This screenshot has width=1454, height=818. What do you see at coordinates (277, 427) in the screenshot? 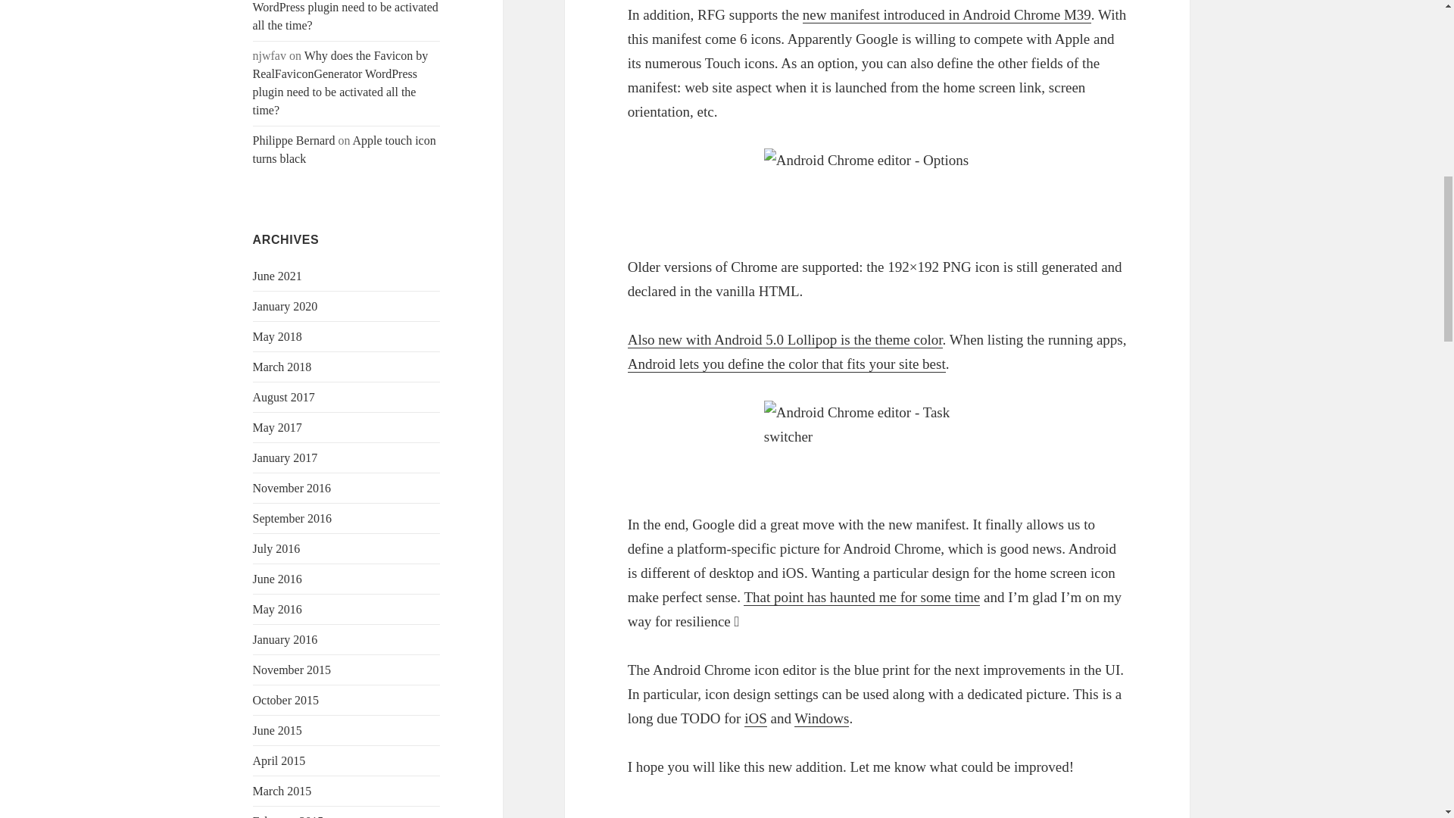
I see `May 2017` at bounding box center [277, 427].